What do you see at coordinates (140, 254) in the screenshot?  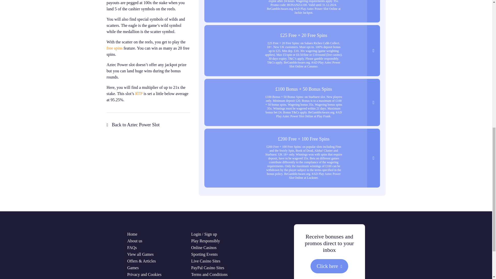 I see `View all Games` at bounding box center [140, 254].